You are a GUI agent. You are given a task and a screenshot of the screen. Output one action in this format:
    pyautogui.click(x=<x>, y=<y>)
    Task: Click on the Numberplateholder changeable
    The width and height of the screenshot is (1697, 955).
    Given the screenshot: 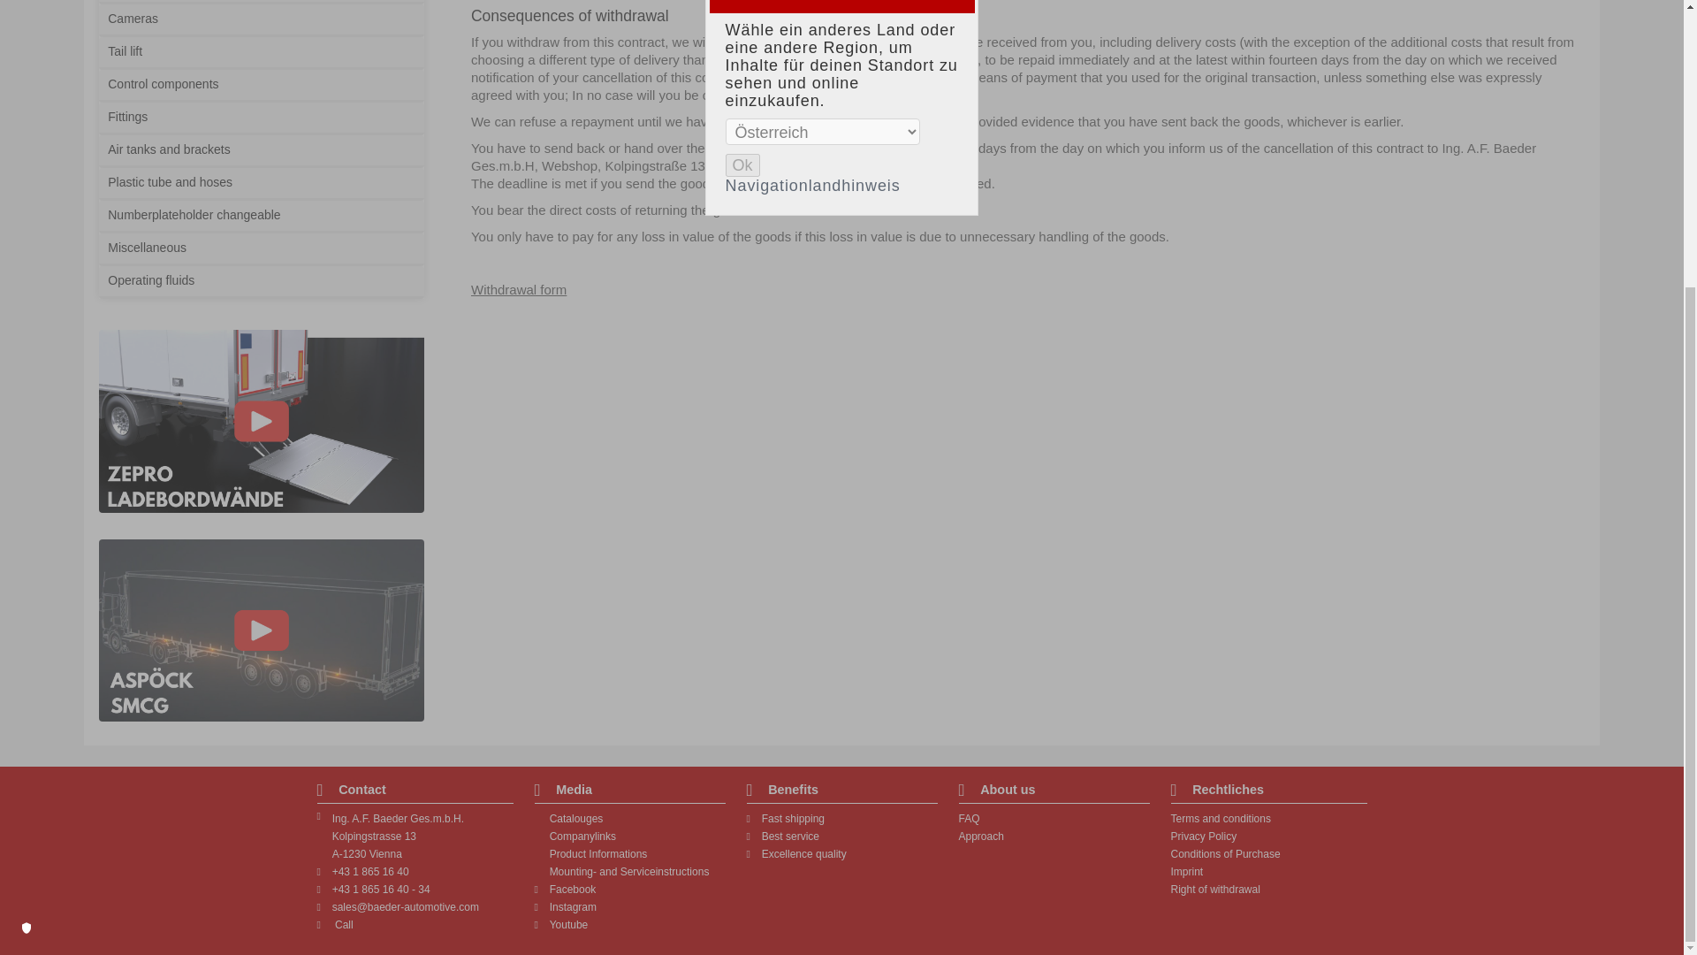 What is the action you would take?
    pyautogui.click(x=260, y=216)
    